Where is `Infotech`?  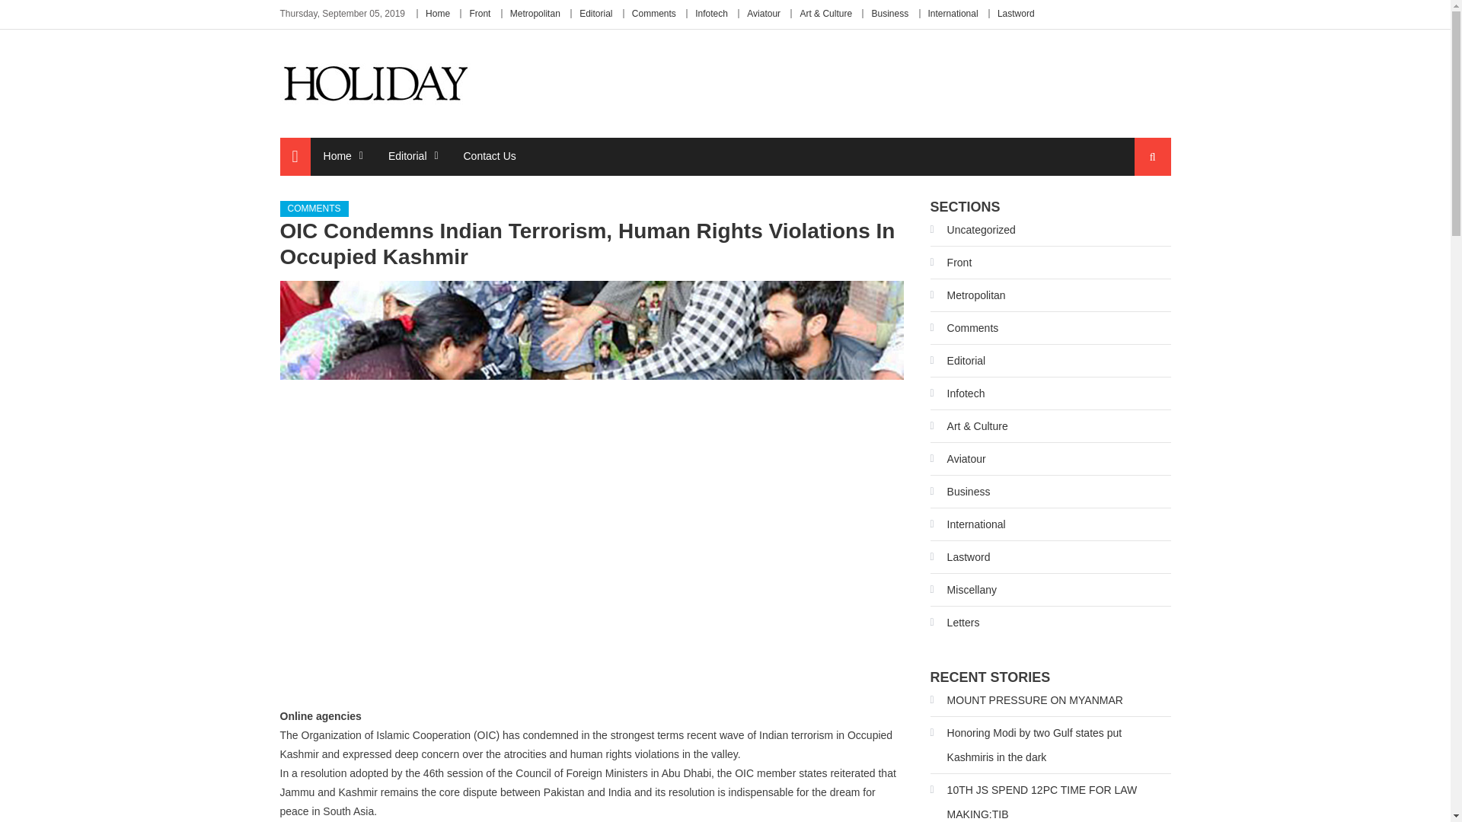
Infotech is located at coordinates (711, 13).